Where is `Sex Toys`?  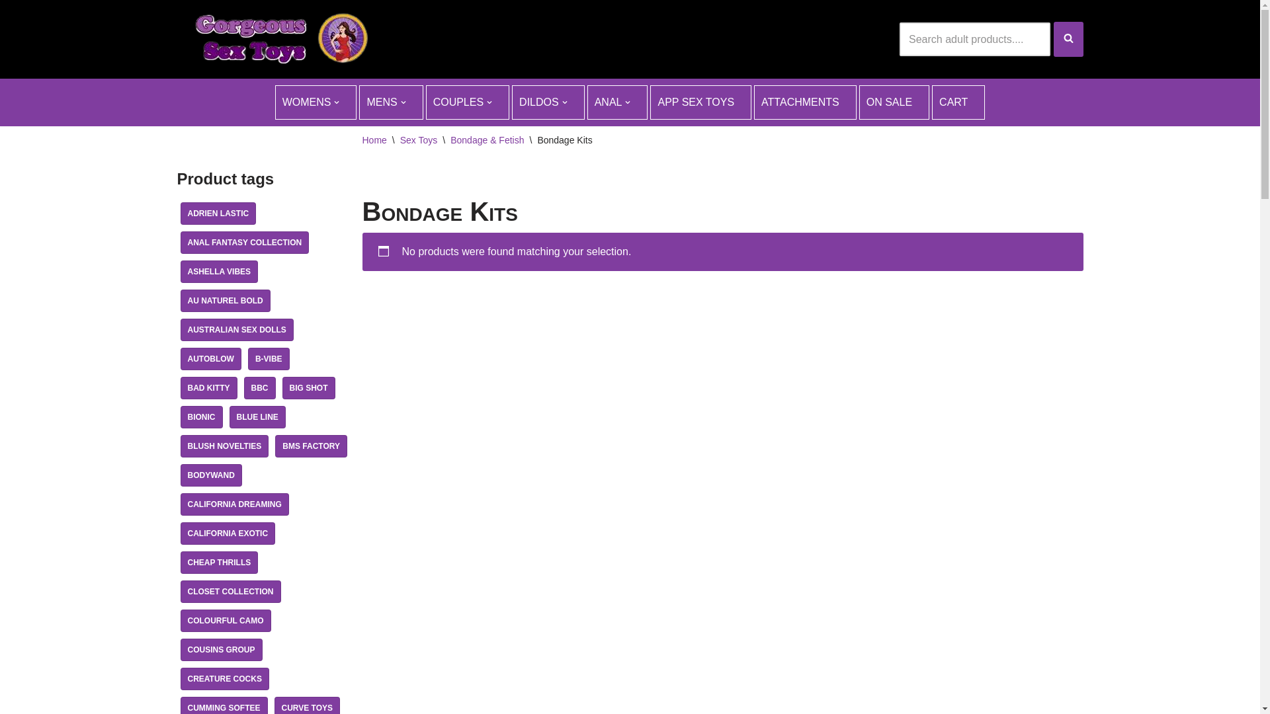
Sex Toys is located at coordinates (419, 140).